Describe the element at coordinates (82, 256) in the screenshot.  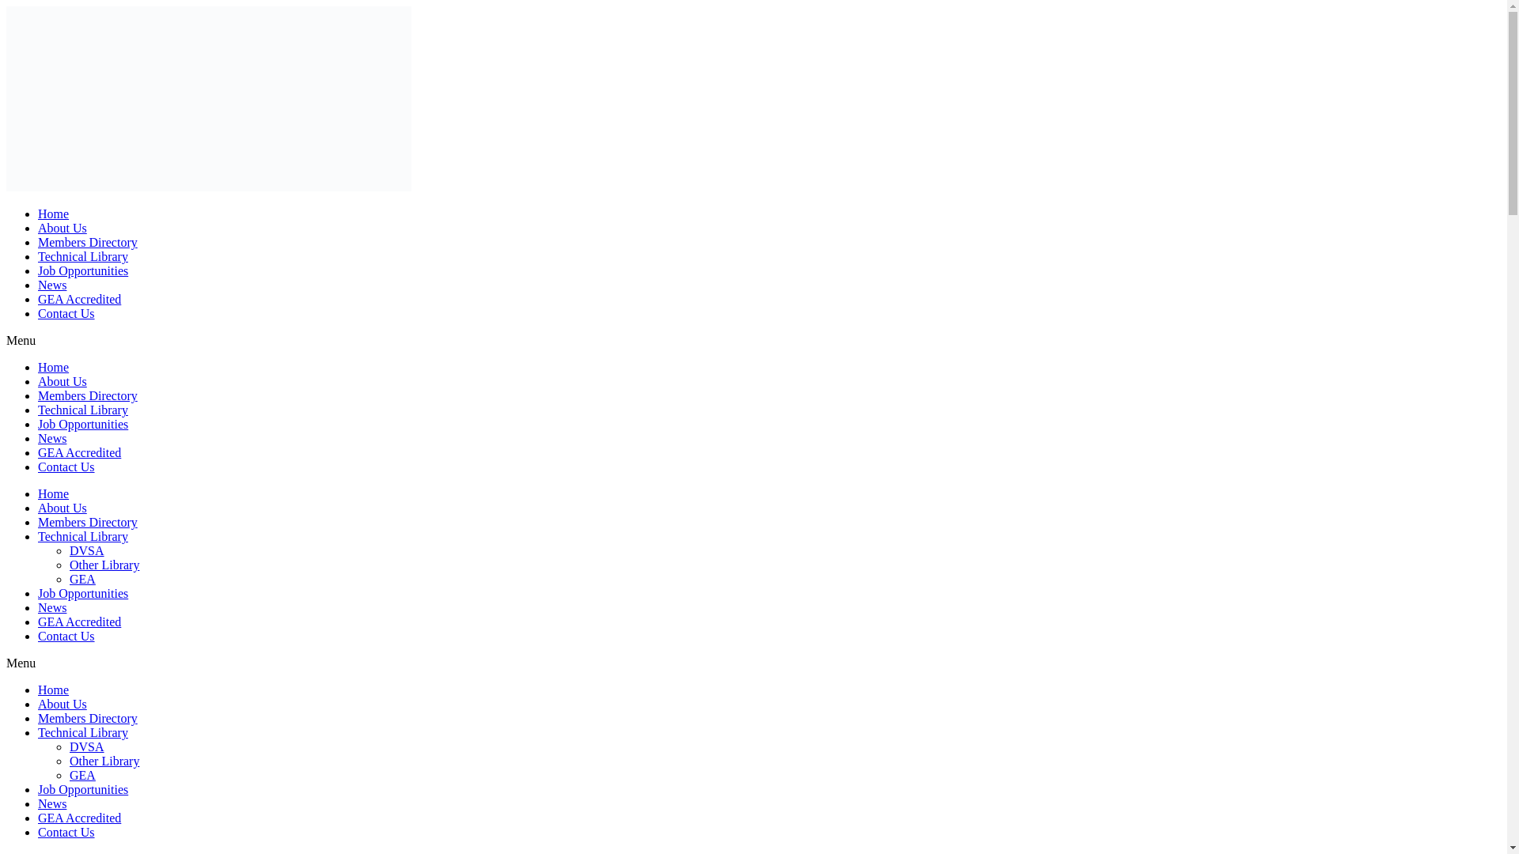
I see `Technical Library` at that location.